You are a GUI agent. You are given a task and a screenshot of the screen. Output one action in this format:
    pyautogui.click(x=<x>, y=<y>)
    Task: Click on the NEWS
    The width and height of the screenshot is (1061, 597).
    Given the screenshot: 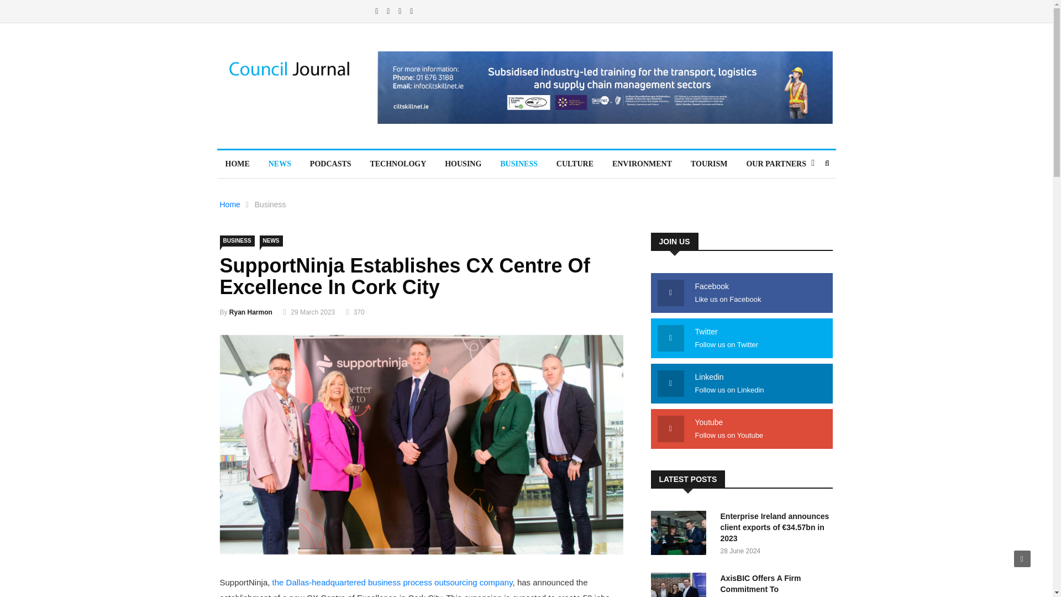 What is the action you would take?
    pyautogui.click(x=271, y=241)
    